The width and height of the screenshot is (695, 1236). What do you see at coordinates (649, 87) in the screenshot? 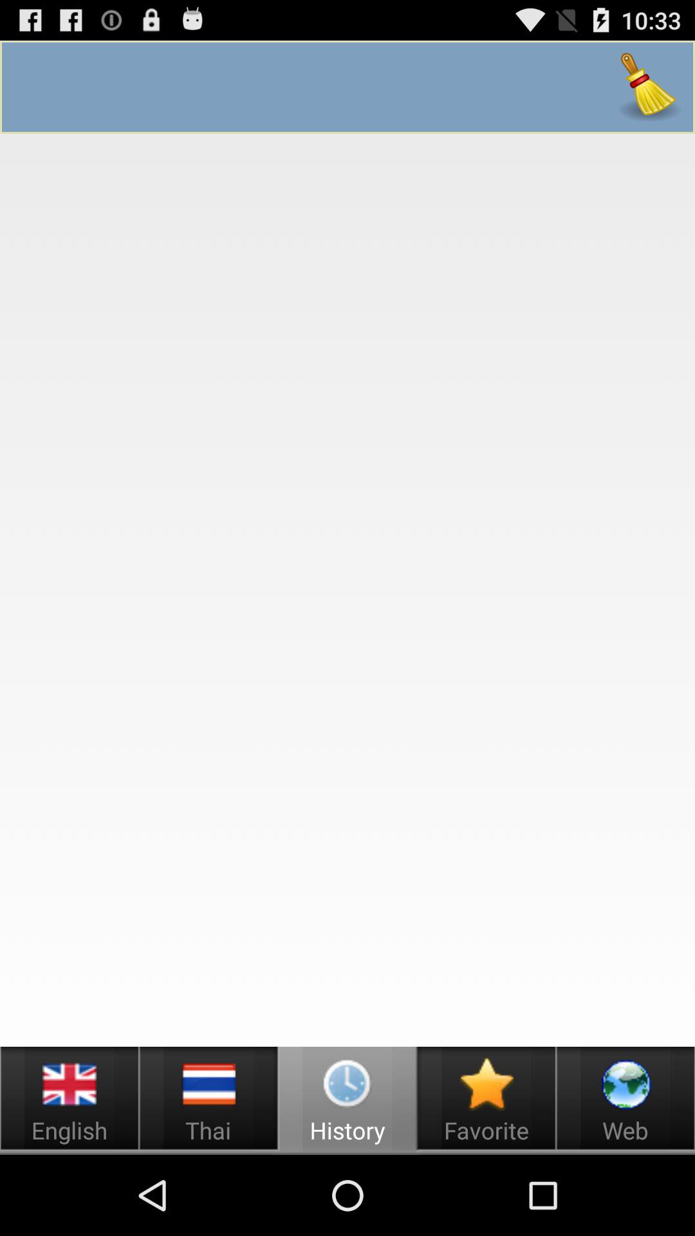
I see `turn off icon at the top right corner` at bounding box center [649, 87].